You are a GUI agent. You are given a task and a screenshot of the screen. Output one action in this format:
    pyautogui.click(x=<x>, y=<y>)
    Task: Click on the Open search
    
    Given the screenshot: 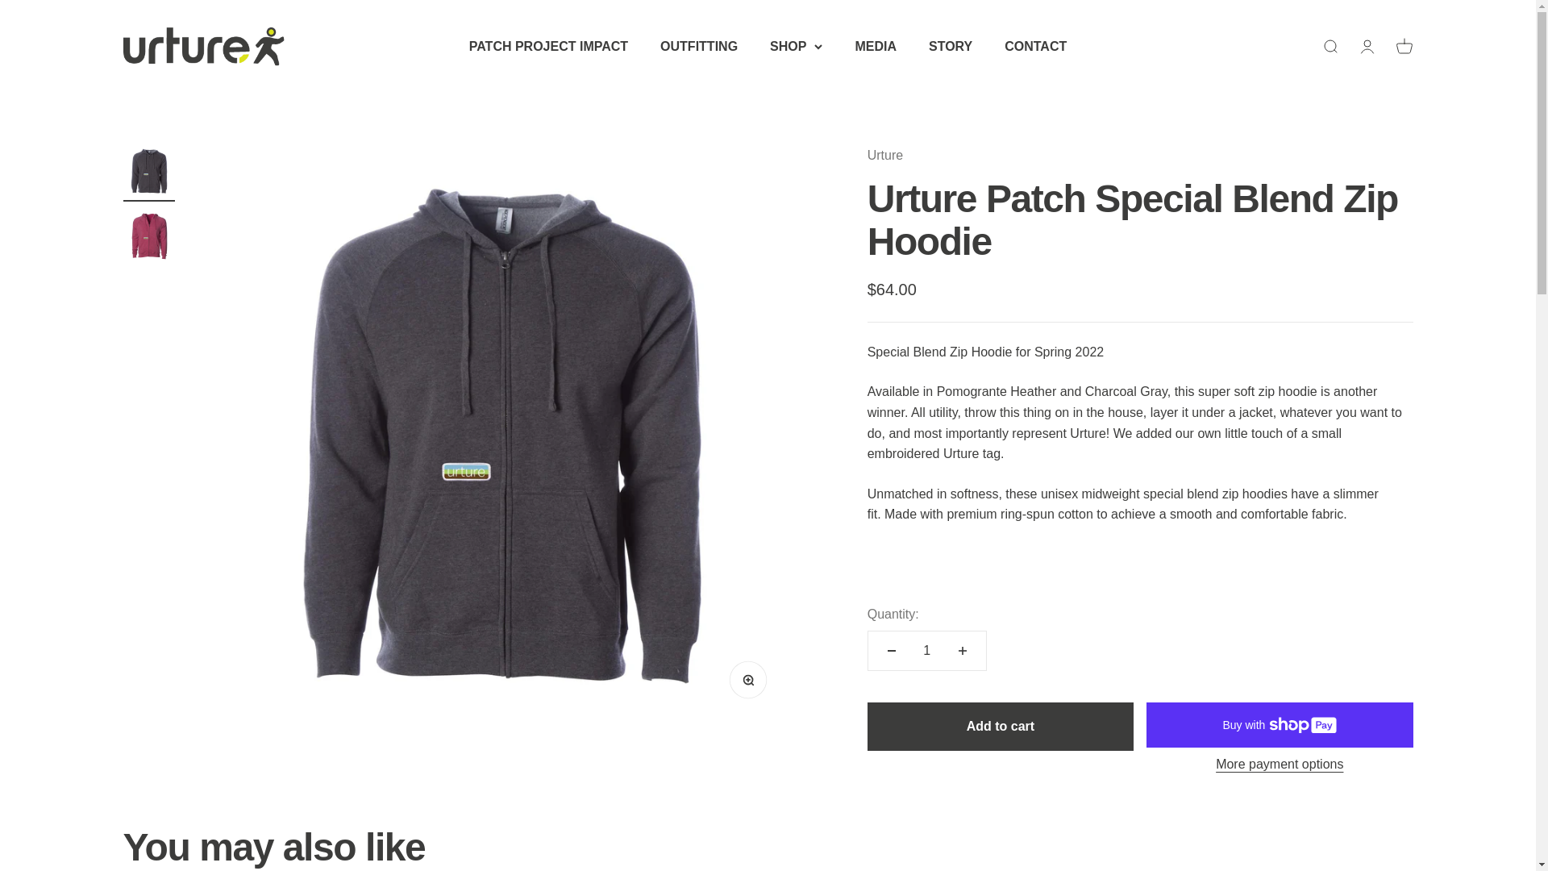 What is the action you would take?
    pyautogui.click(x=1329, y=47)
    